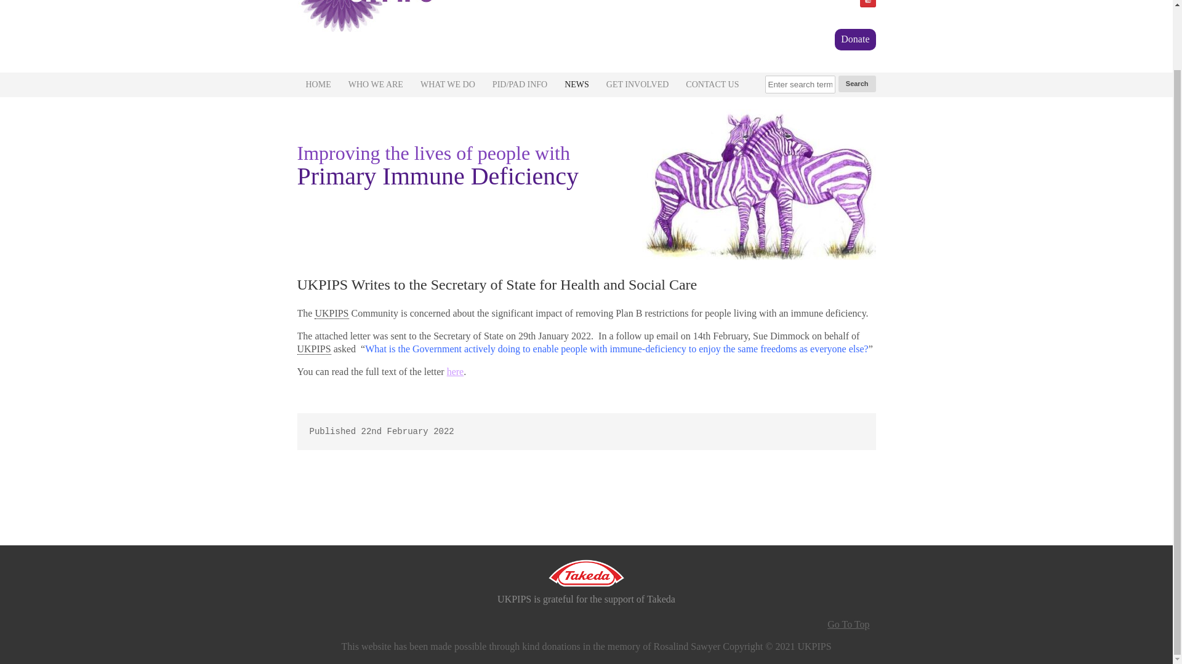 The width and height of the screenshot is (1182, 664). I want to click on HOME, so click(318, 84).